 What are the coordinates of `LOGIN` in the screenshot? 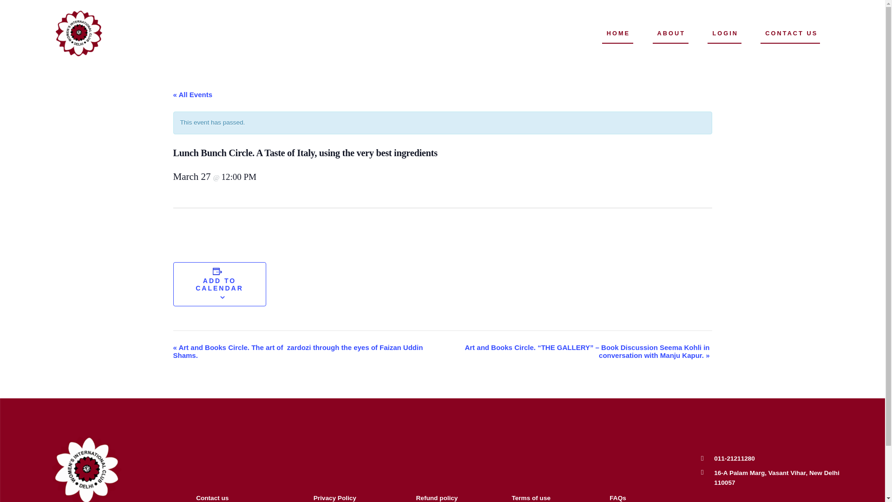 It's located at (725, 33).